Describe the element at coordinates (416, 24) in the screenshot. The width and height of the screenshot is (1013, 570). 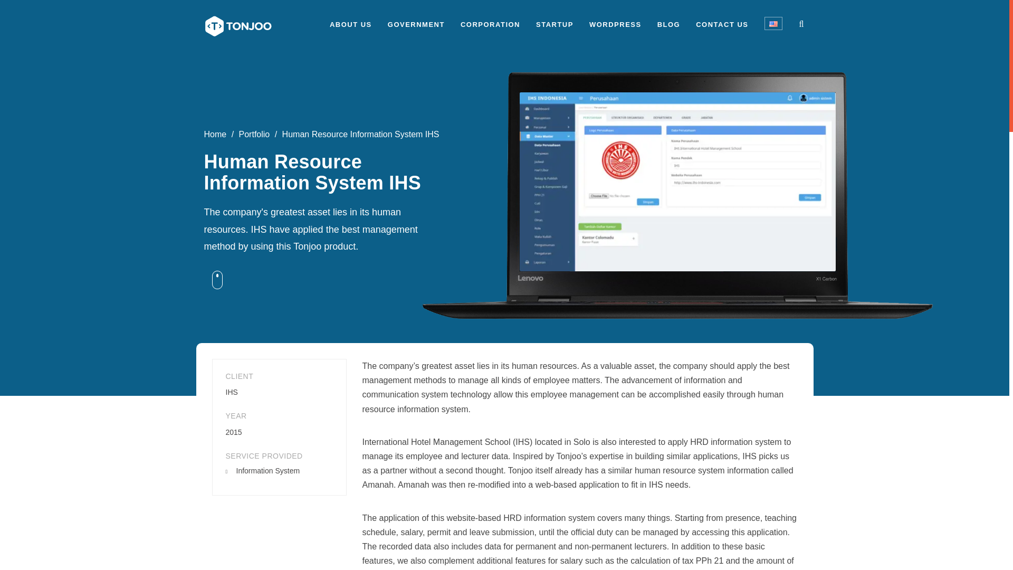
I see `GOVERNMENT` at that location.